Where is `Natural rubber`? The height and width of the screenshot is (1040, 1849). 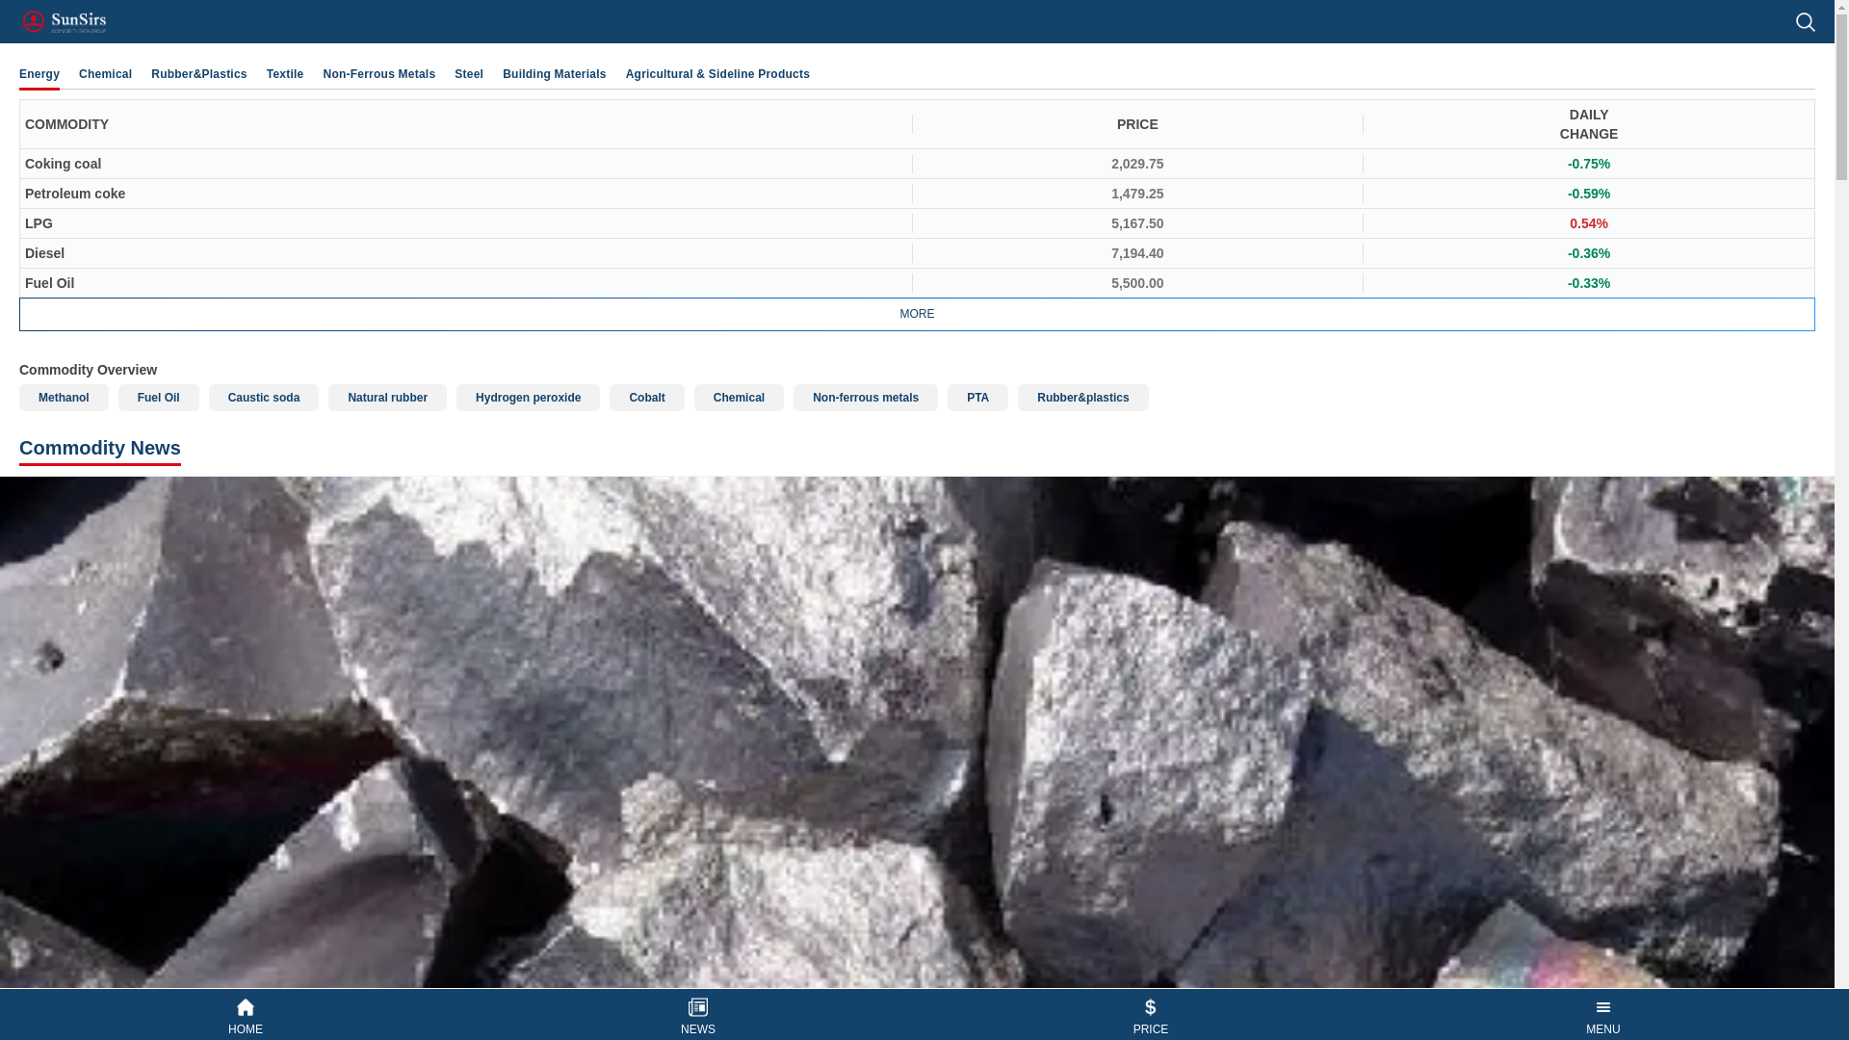
Natural rubber is located at coordinates (387, 397).